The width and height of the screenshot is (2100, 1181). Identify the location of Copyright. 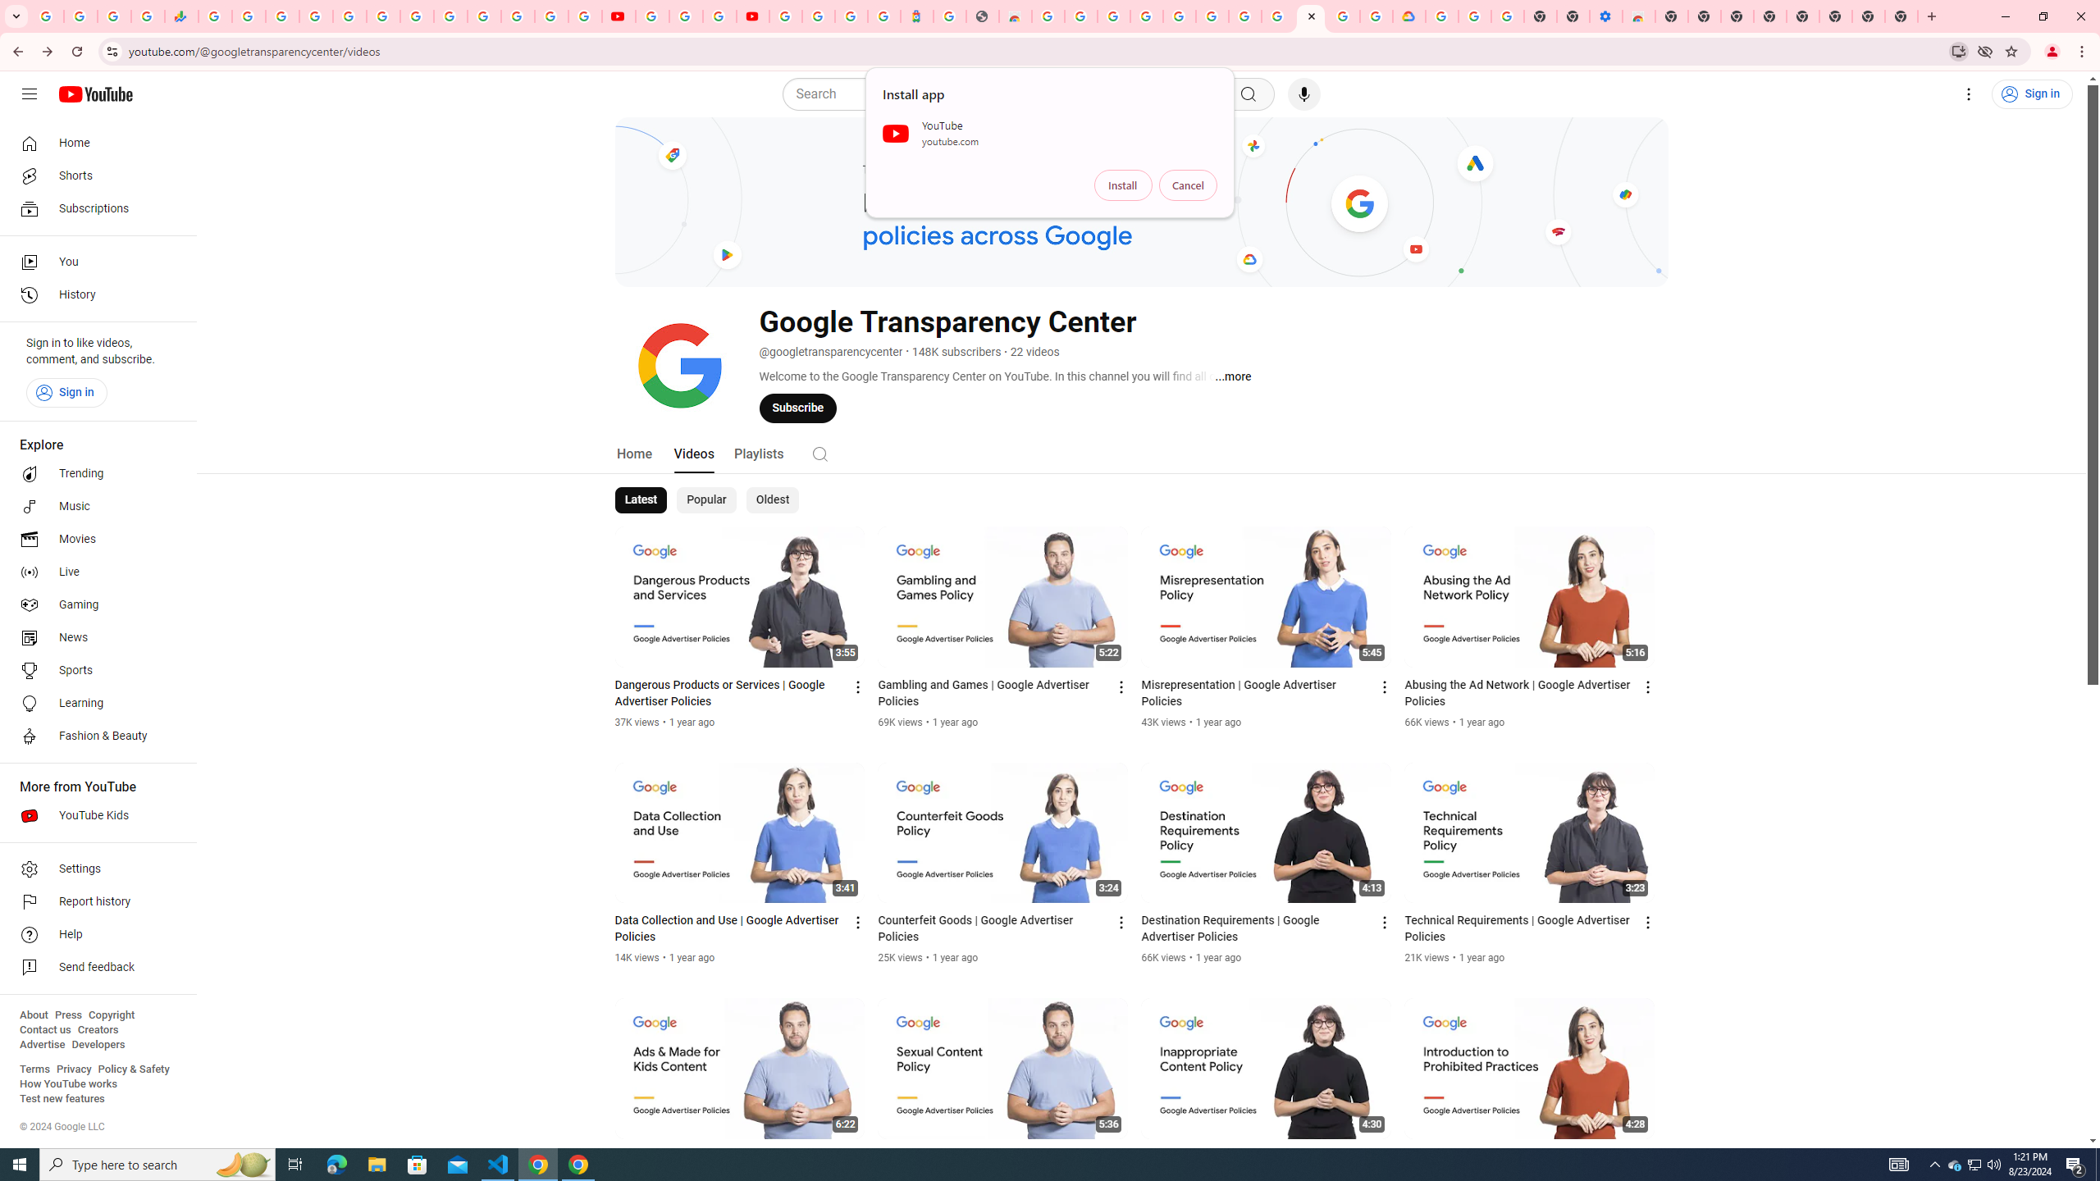
(111, 1015).